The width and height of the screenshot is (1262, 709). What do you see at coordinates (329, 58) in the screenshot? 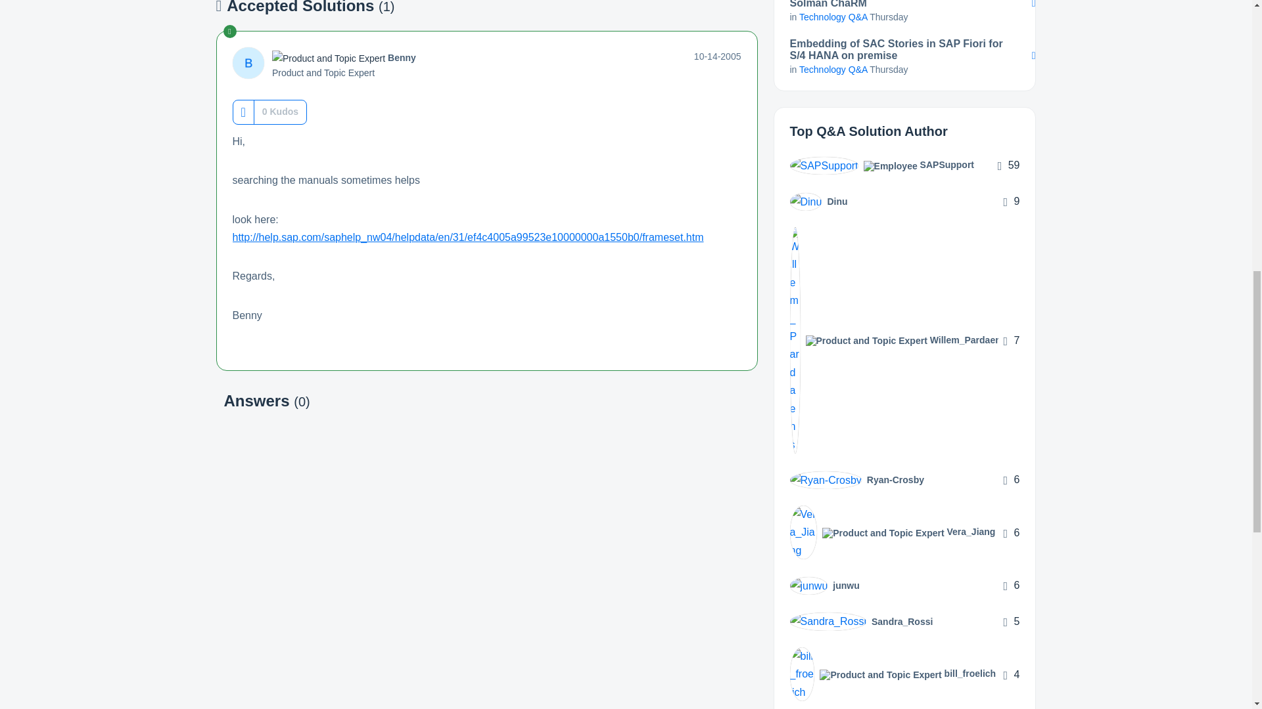
I see `Product and Topic Expert` at bounding box center [329, 58].